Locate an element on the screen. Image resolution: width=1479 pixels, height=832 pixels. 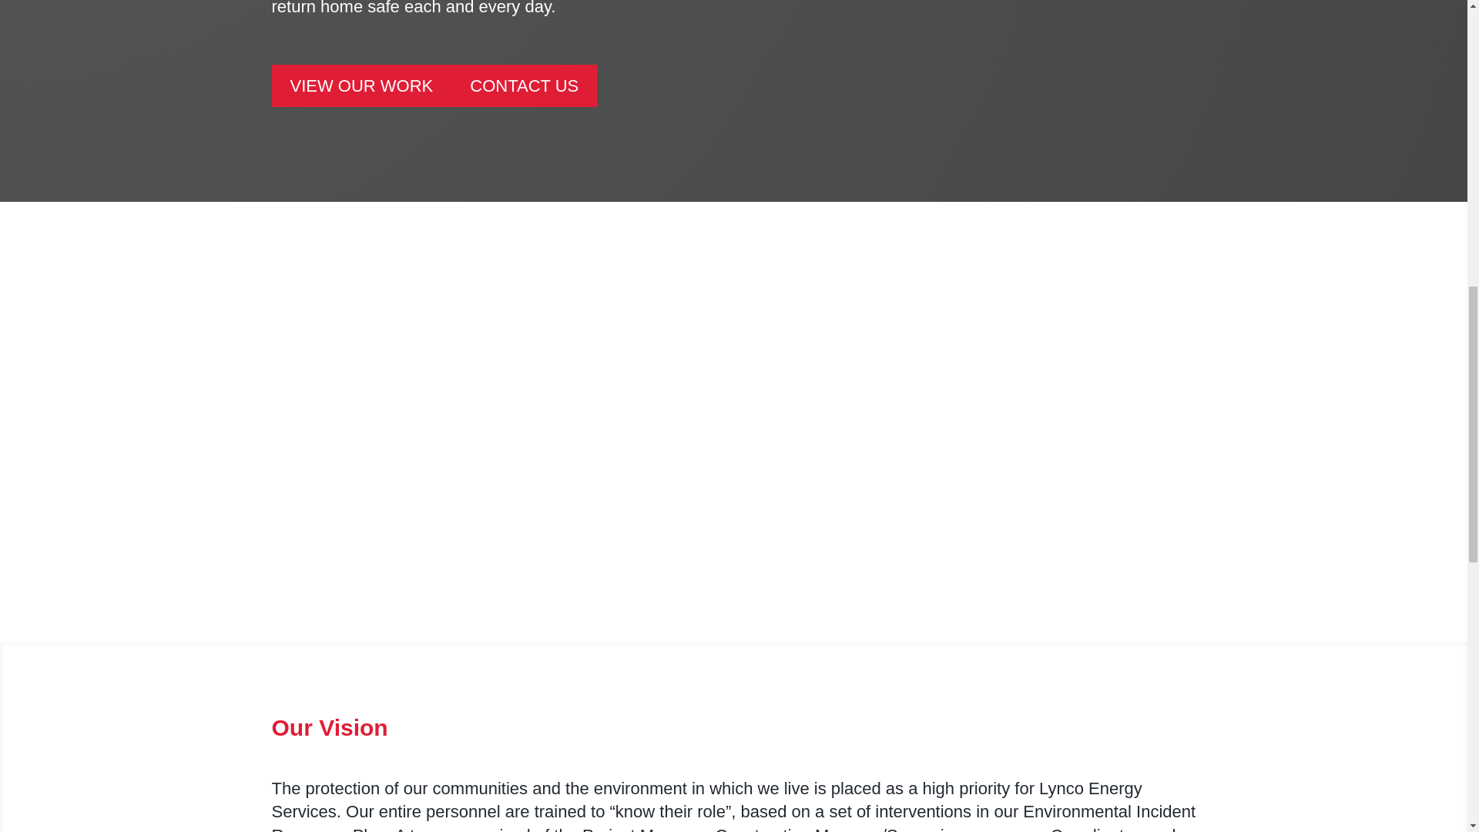
VIEW OUR WORK is located at coordinates (361, 86).